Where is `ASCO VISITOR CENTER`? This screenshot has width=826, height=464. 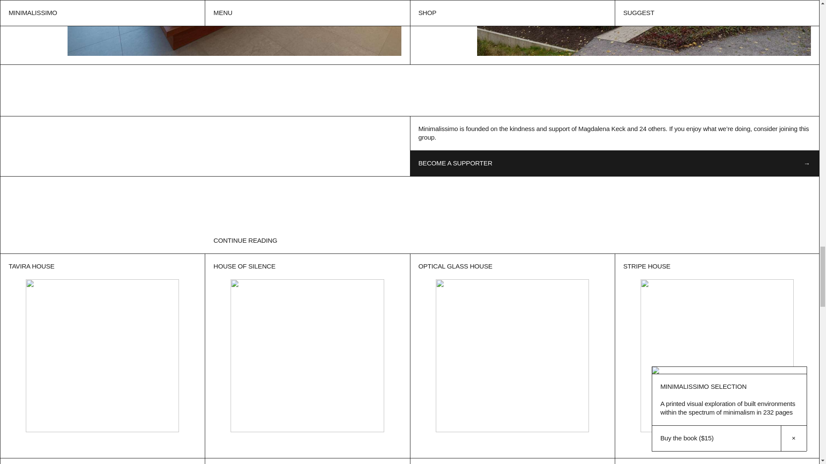
ASCO VISITOR CENTER is located at coordinates (102, 461).